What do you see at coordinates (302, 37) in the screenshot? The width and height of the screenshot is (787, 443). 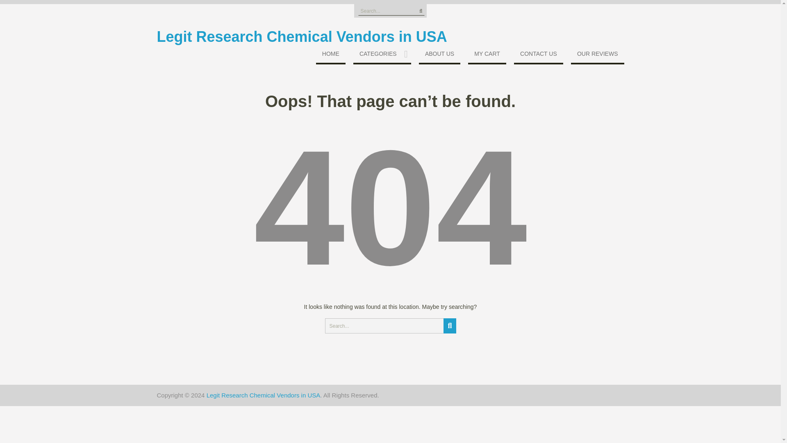 I see `Legit Research Chemical Vendors in USA` at bounding box center [302, 37].